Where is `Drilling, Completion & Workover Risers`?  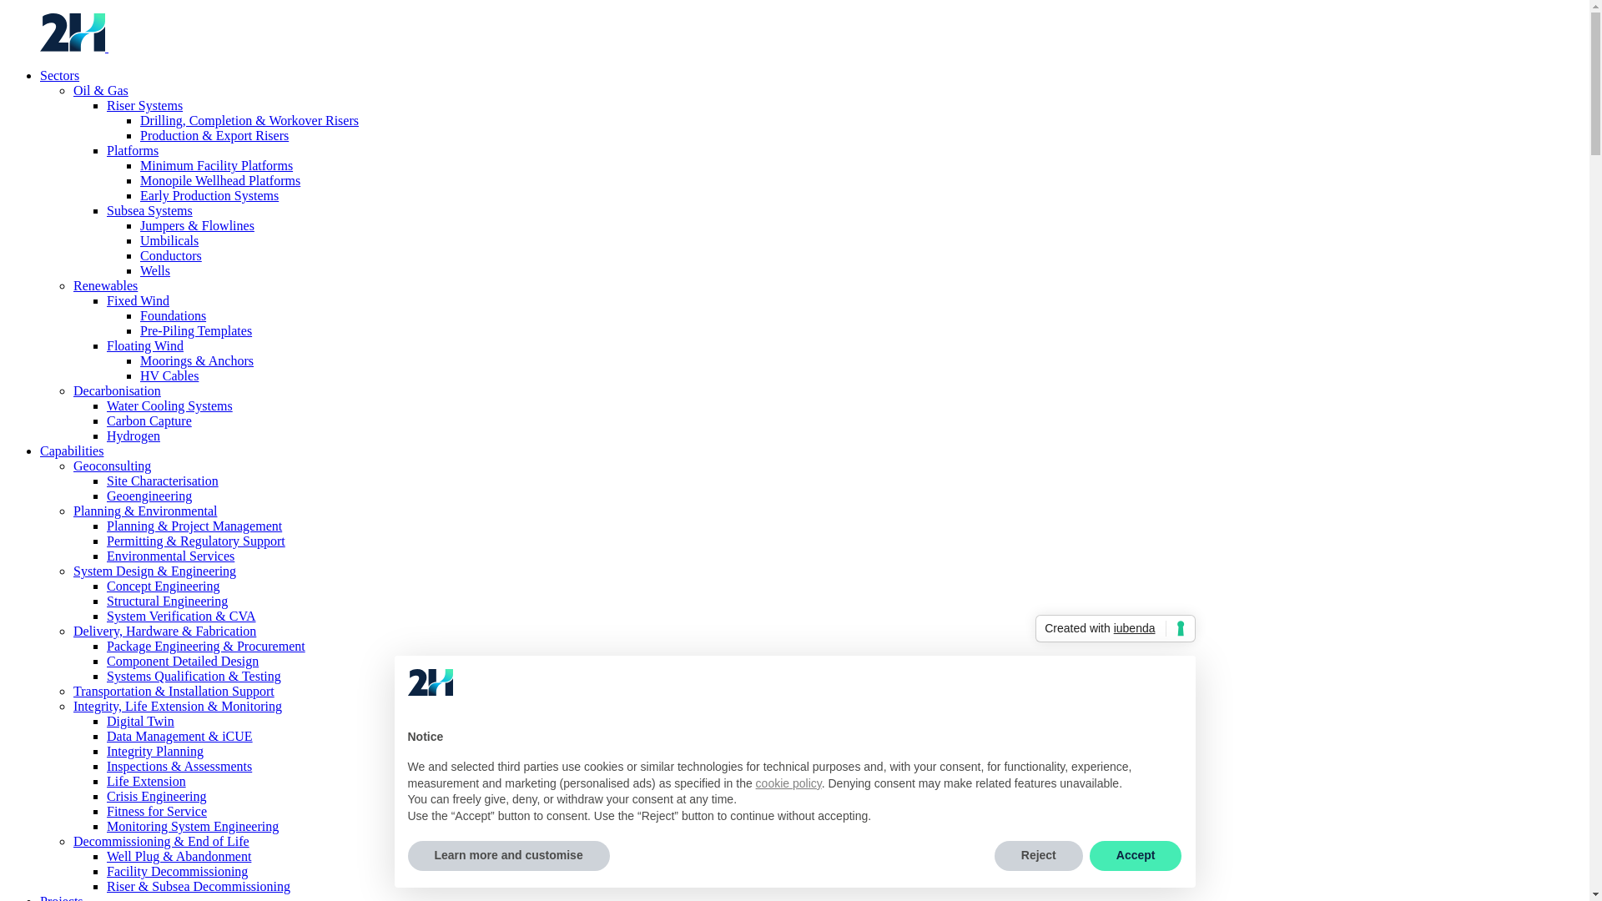 Drilling, Completion & Workover Risers is located at coordinates (249, 120).